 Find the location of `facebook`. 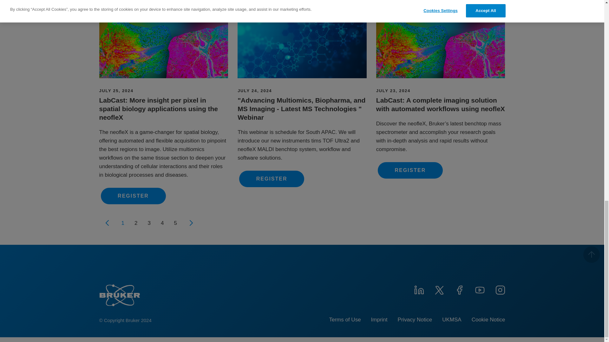

facebook is located at coordinates (459, 289).